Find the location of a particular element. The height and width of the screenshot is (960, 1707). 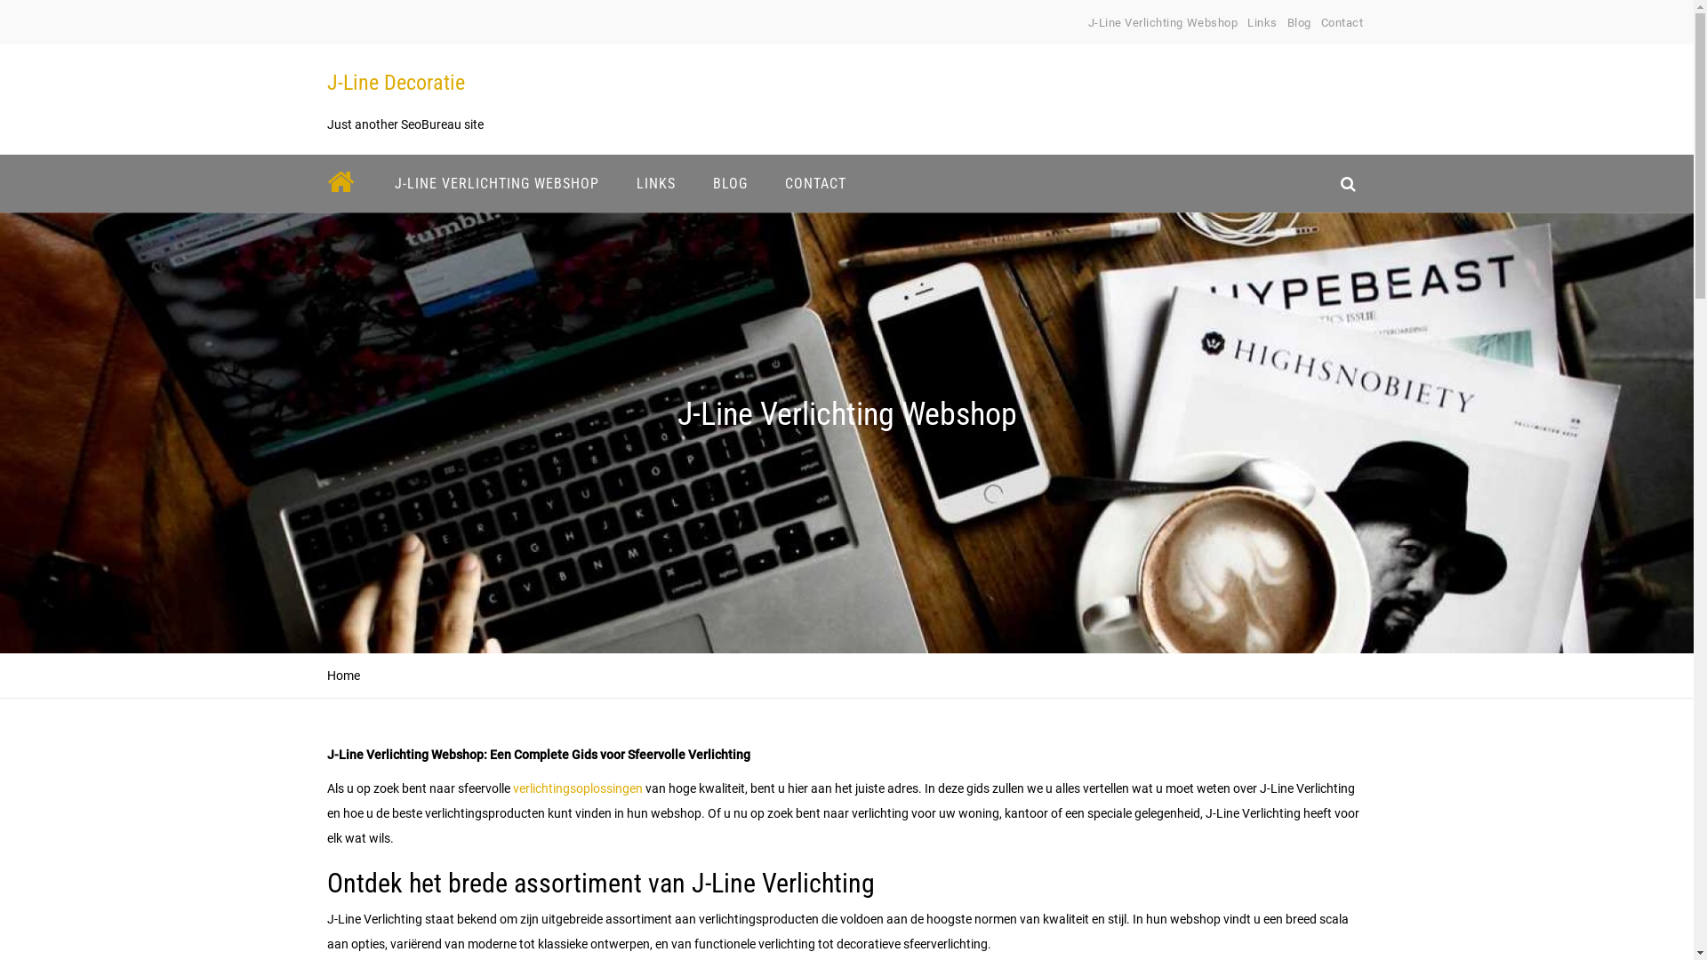

Blog is located at coordinates (1300, 23).